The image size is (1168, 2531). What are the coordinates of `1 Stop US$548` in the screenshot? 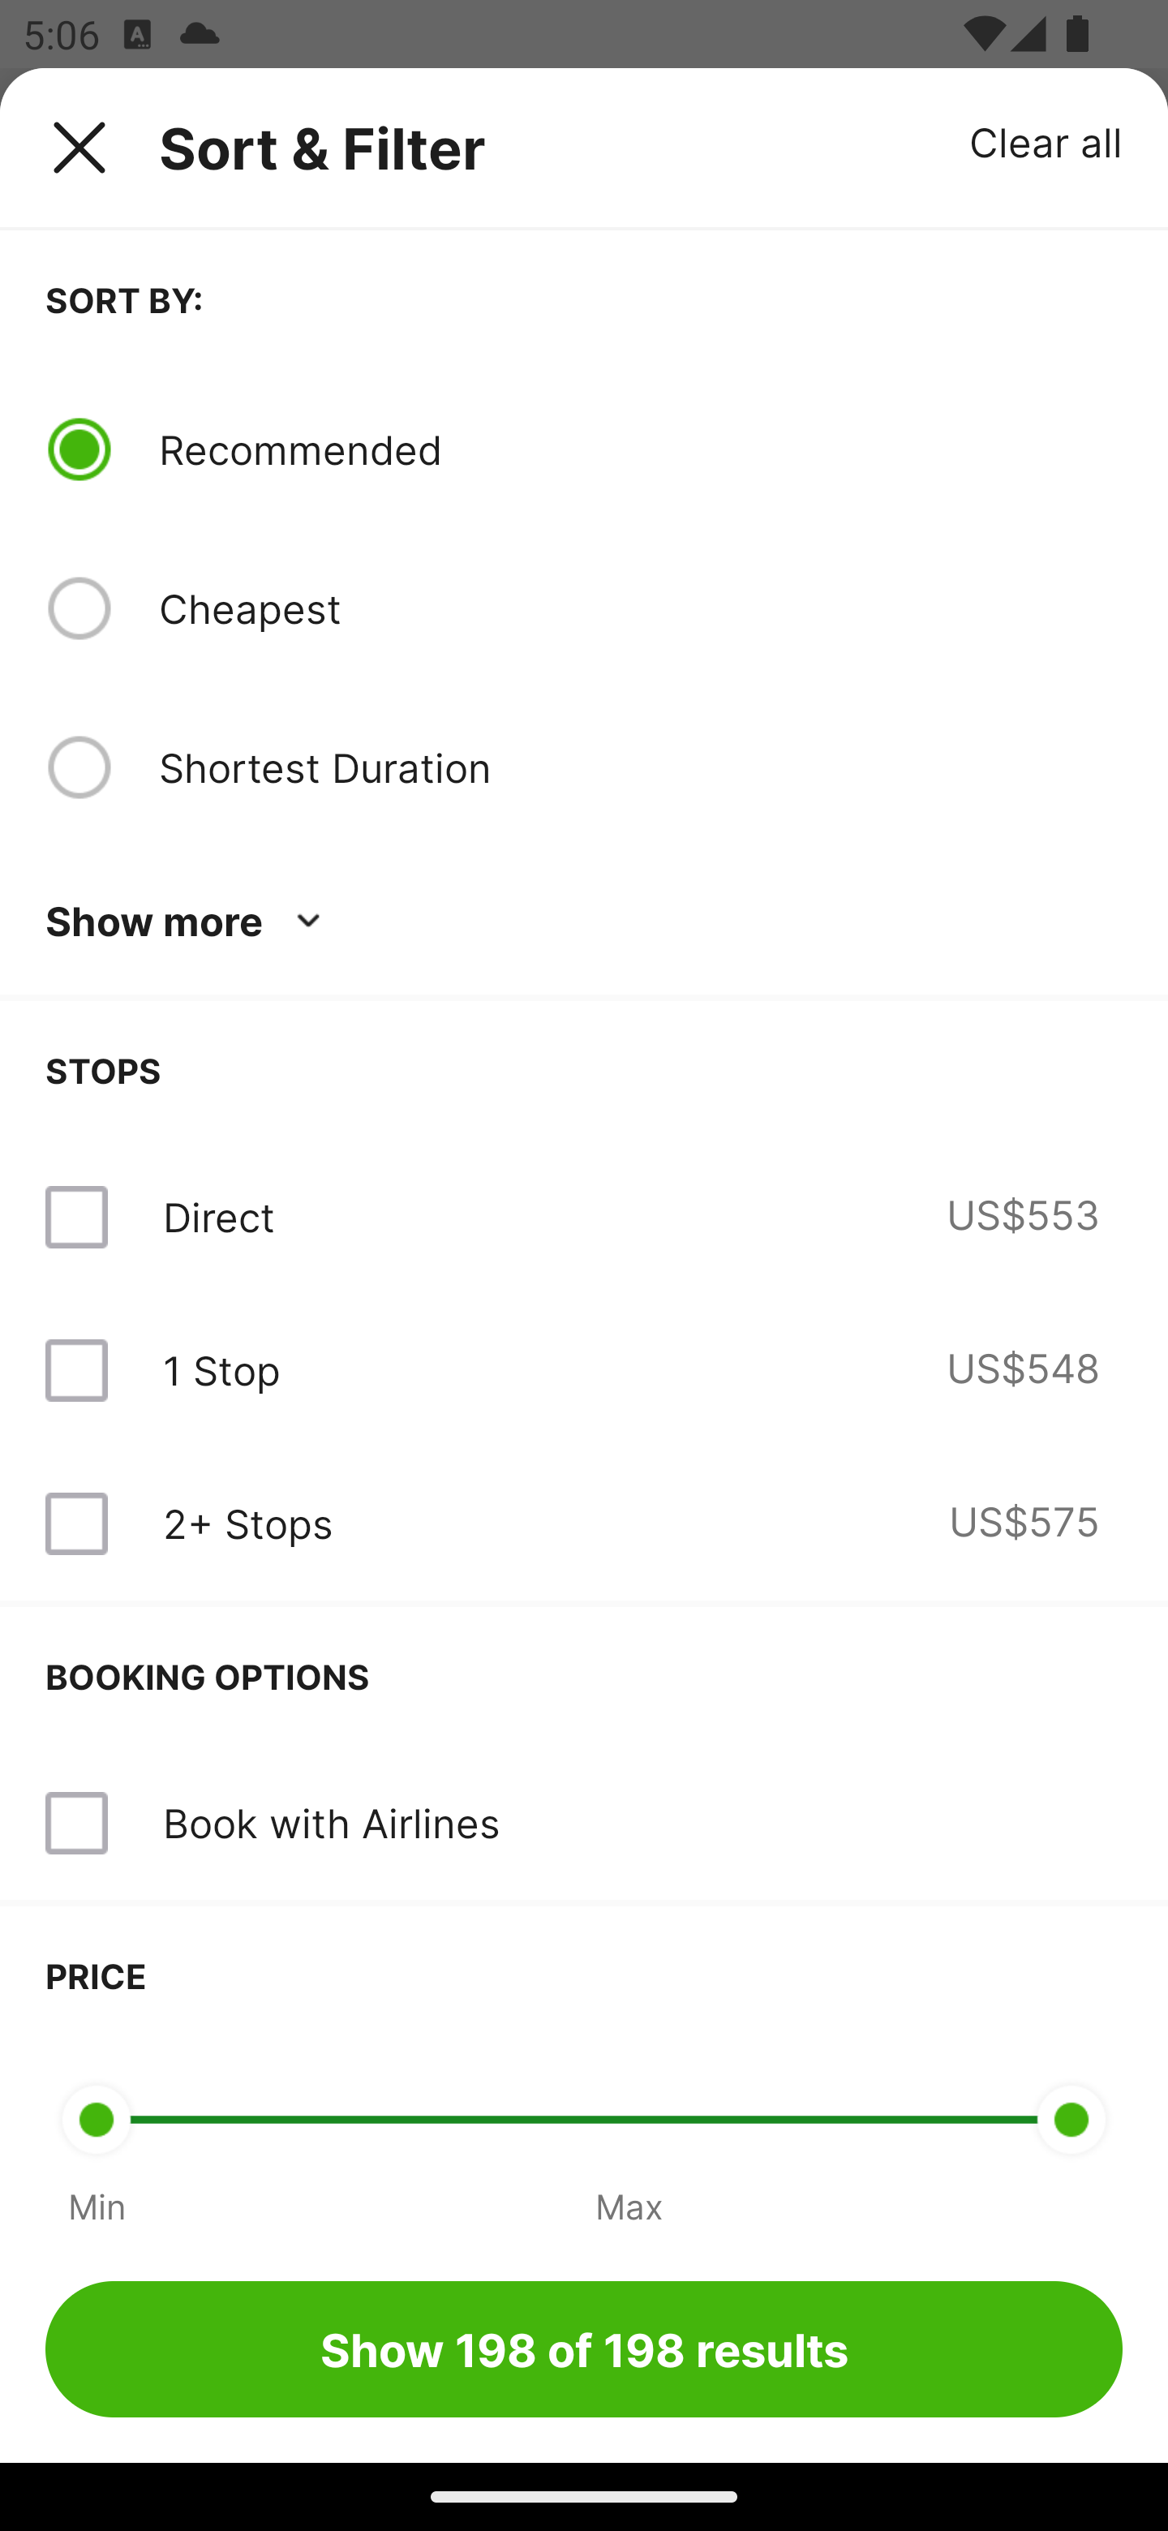 It's located at (584, 1370).